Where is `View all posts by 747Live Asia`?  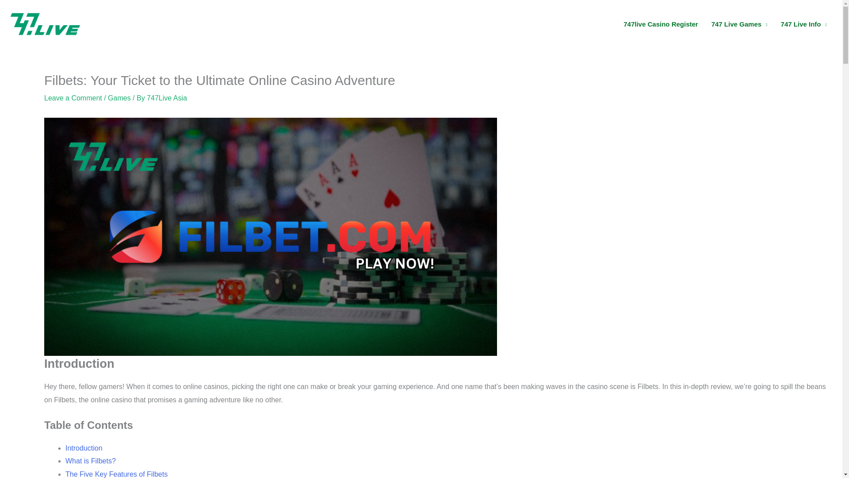
View all posts by 747Live Asia is located at coordinates (167, 98).